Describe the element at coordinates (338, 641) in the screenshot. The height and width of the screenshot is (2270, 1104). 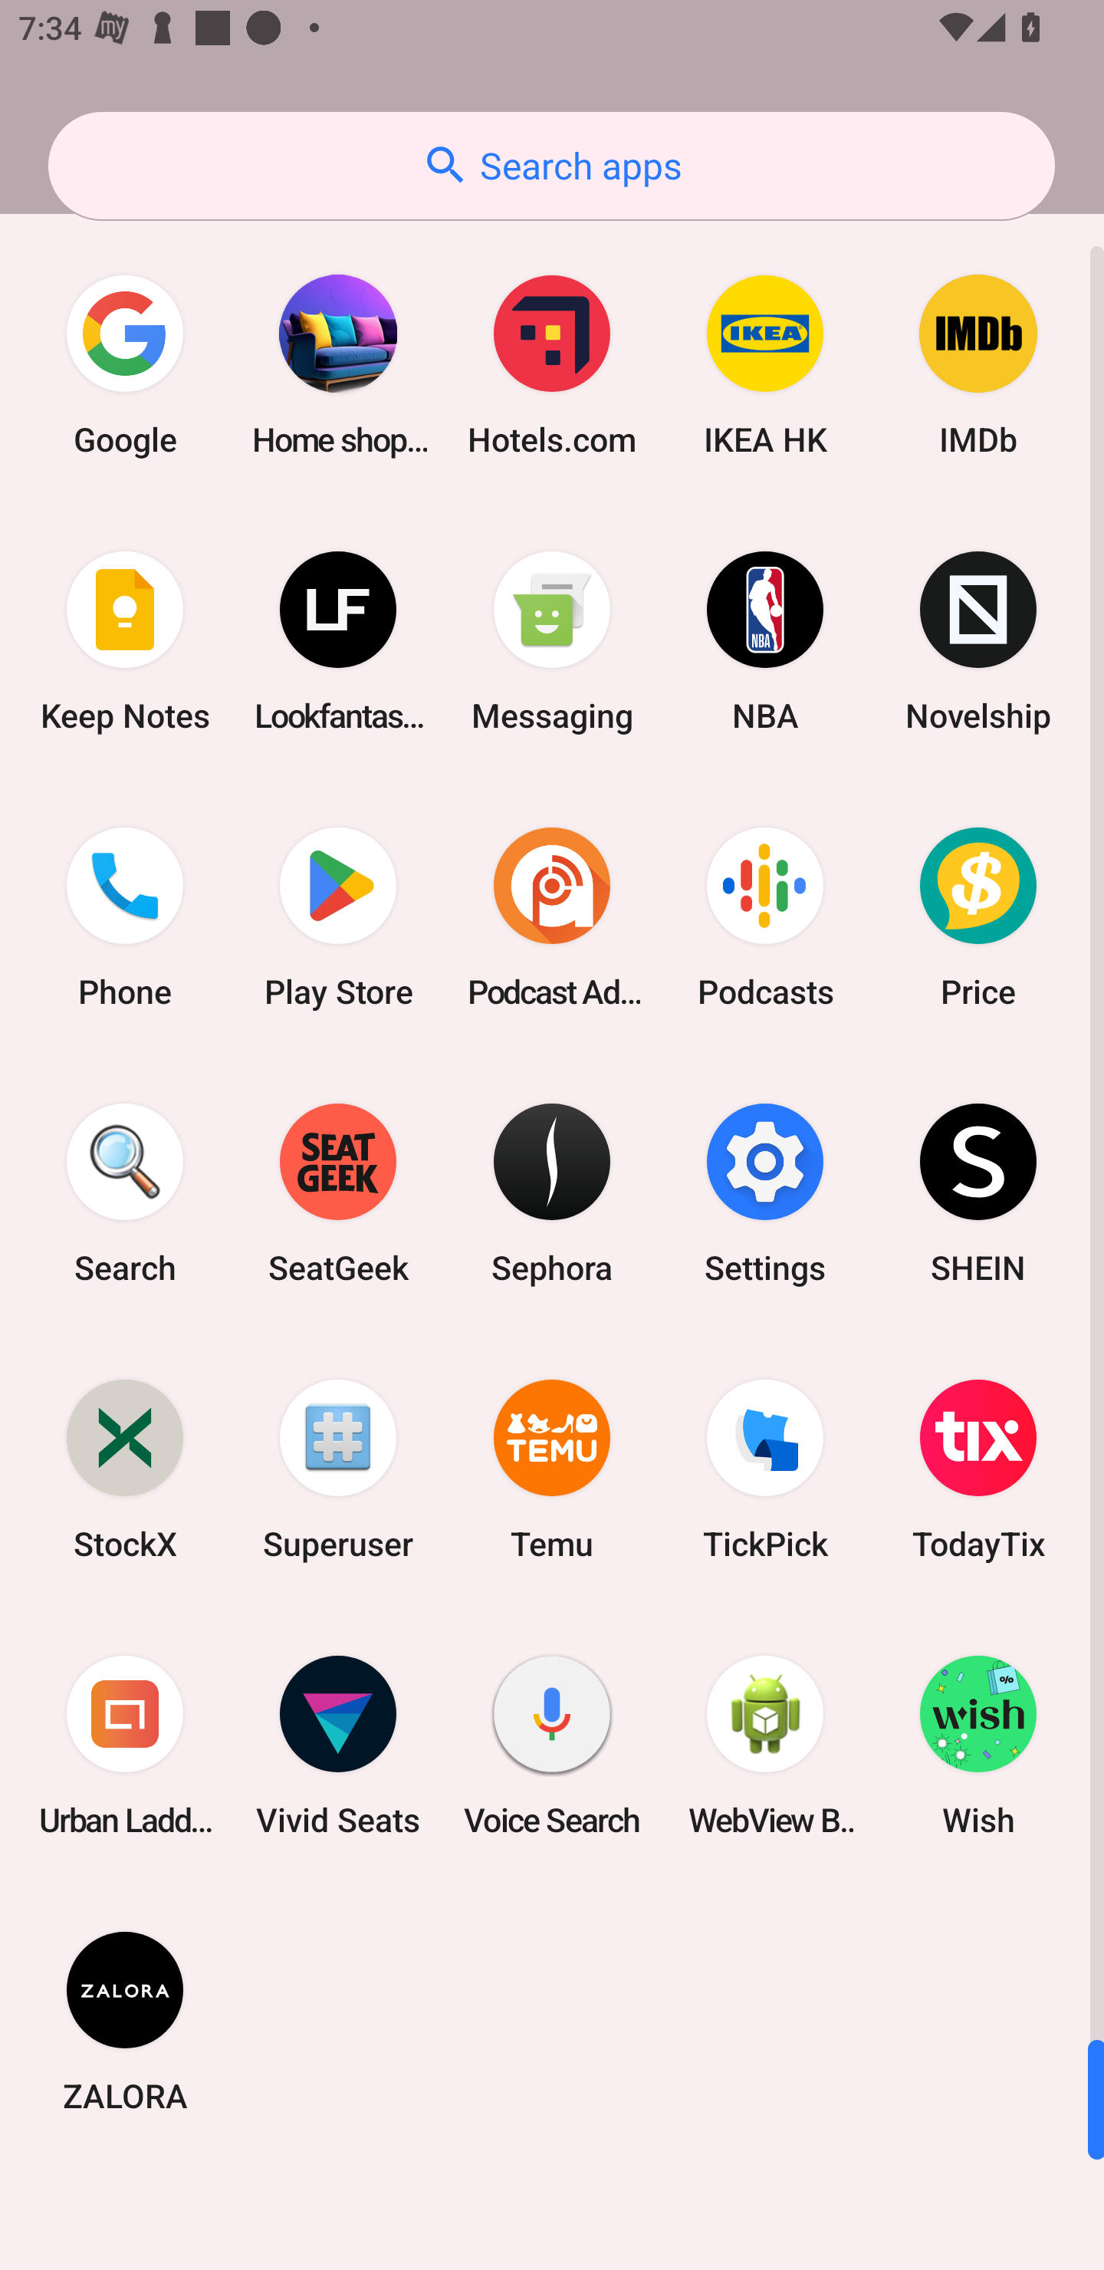
I see `Lookfantastic` at that location.